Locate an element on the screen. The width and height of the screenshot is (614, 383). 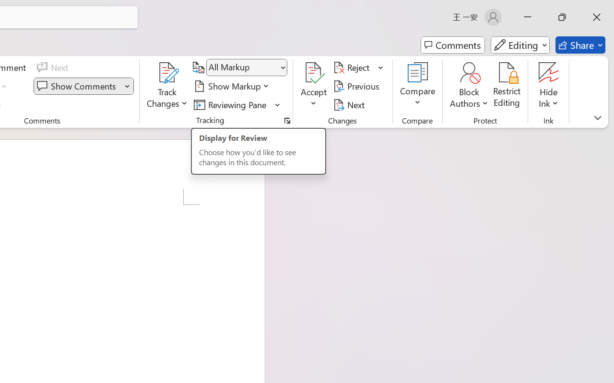
Display for Review is located at coordinates (247, 68).